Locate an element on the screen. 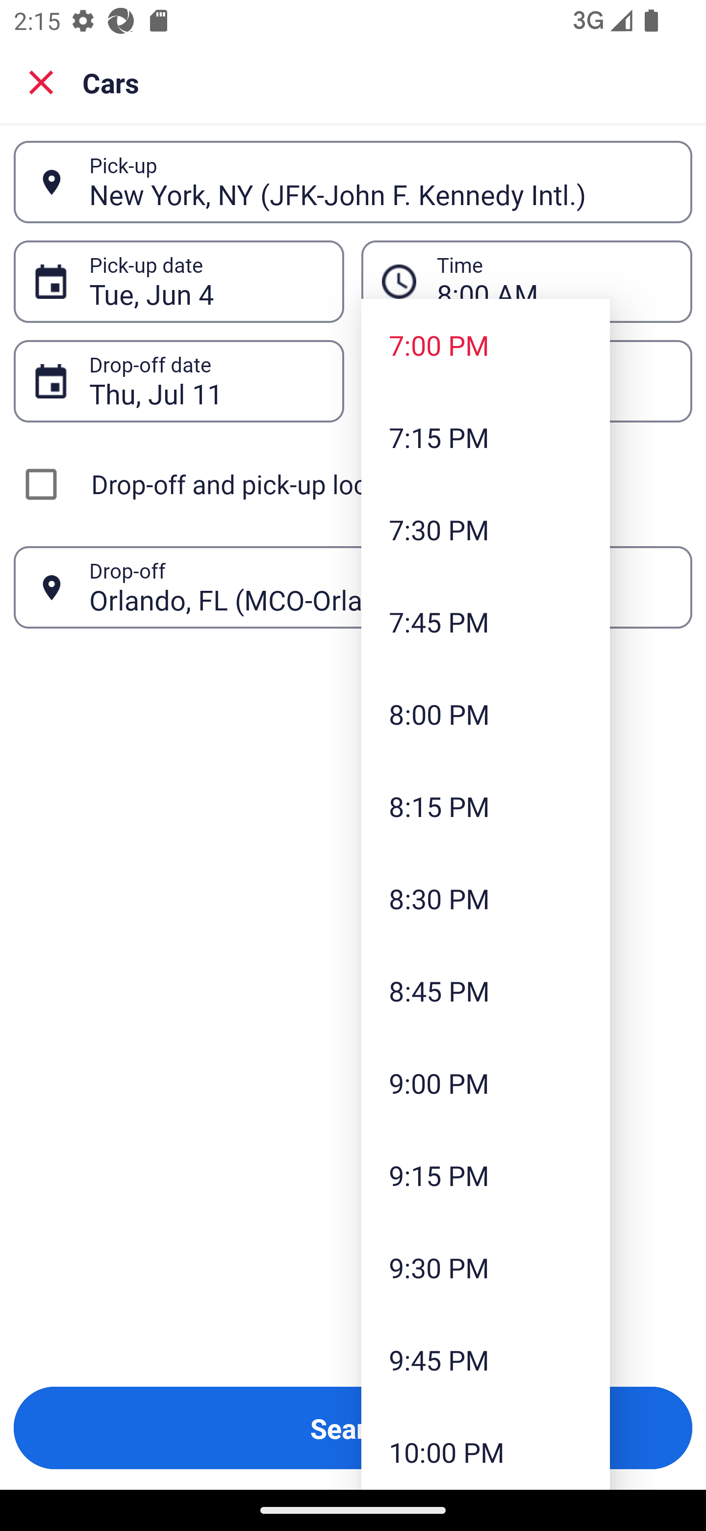 This screenshot has height=1531, width=706. 7:00 PM is located at coordinates (485, 344).